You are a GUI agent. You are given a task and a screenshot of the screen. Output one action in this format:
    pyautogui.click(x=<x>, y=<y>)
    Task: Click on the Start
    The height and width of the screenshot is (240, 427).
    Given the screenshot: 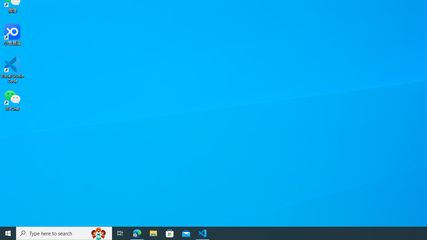 What is the action you would take?
    pyautogui.click(x=8, y=233)
    